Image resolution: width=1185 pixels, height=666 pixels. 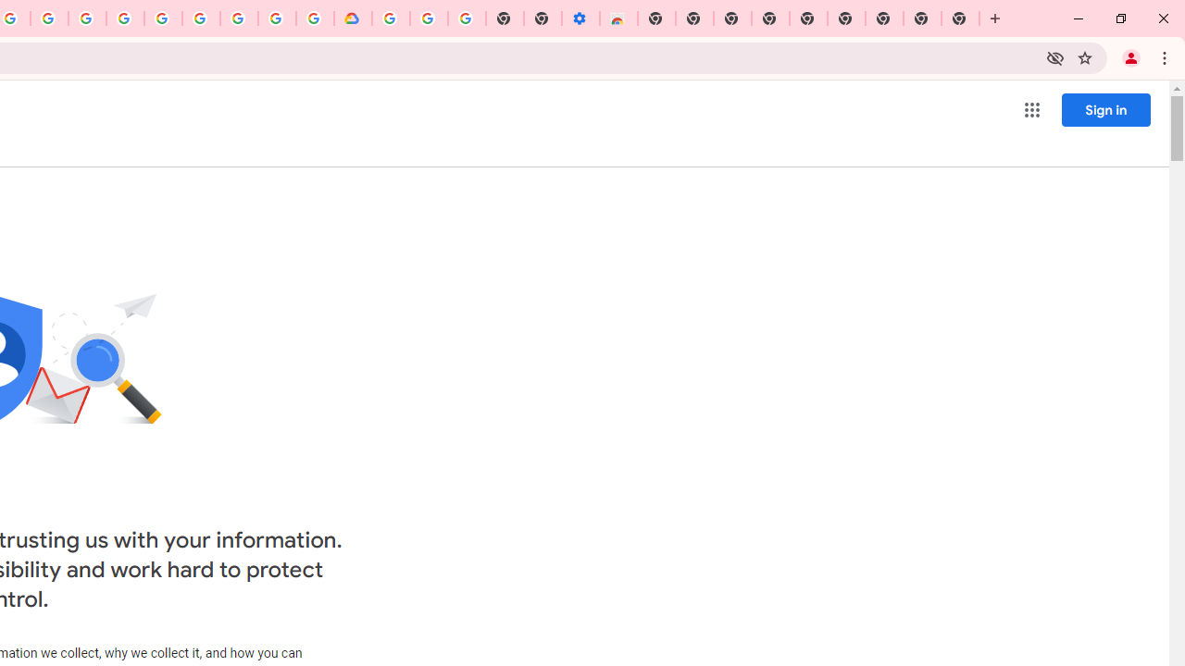 I want to click on Browse the Google Chrome Community - Google Chrome Community, so click(x=315, y=18).